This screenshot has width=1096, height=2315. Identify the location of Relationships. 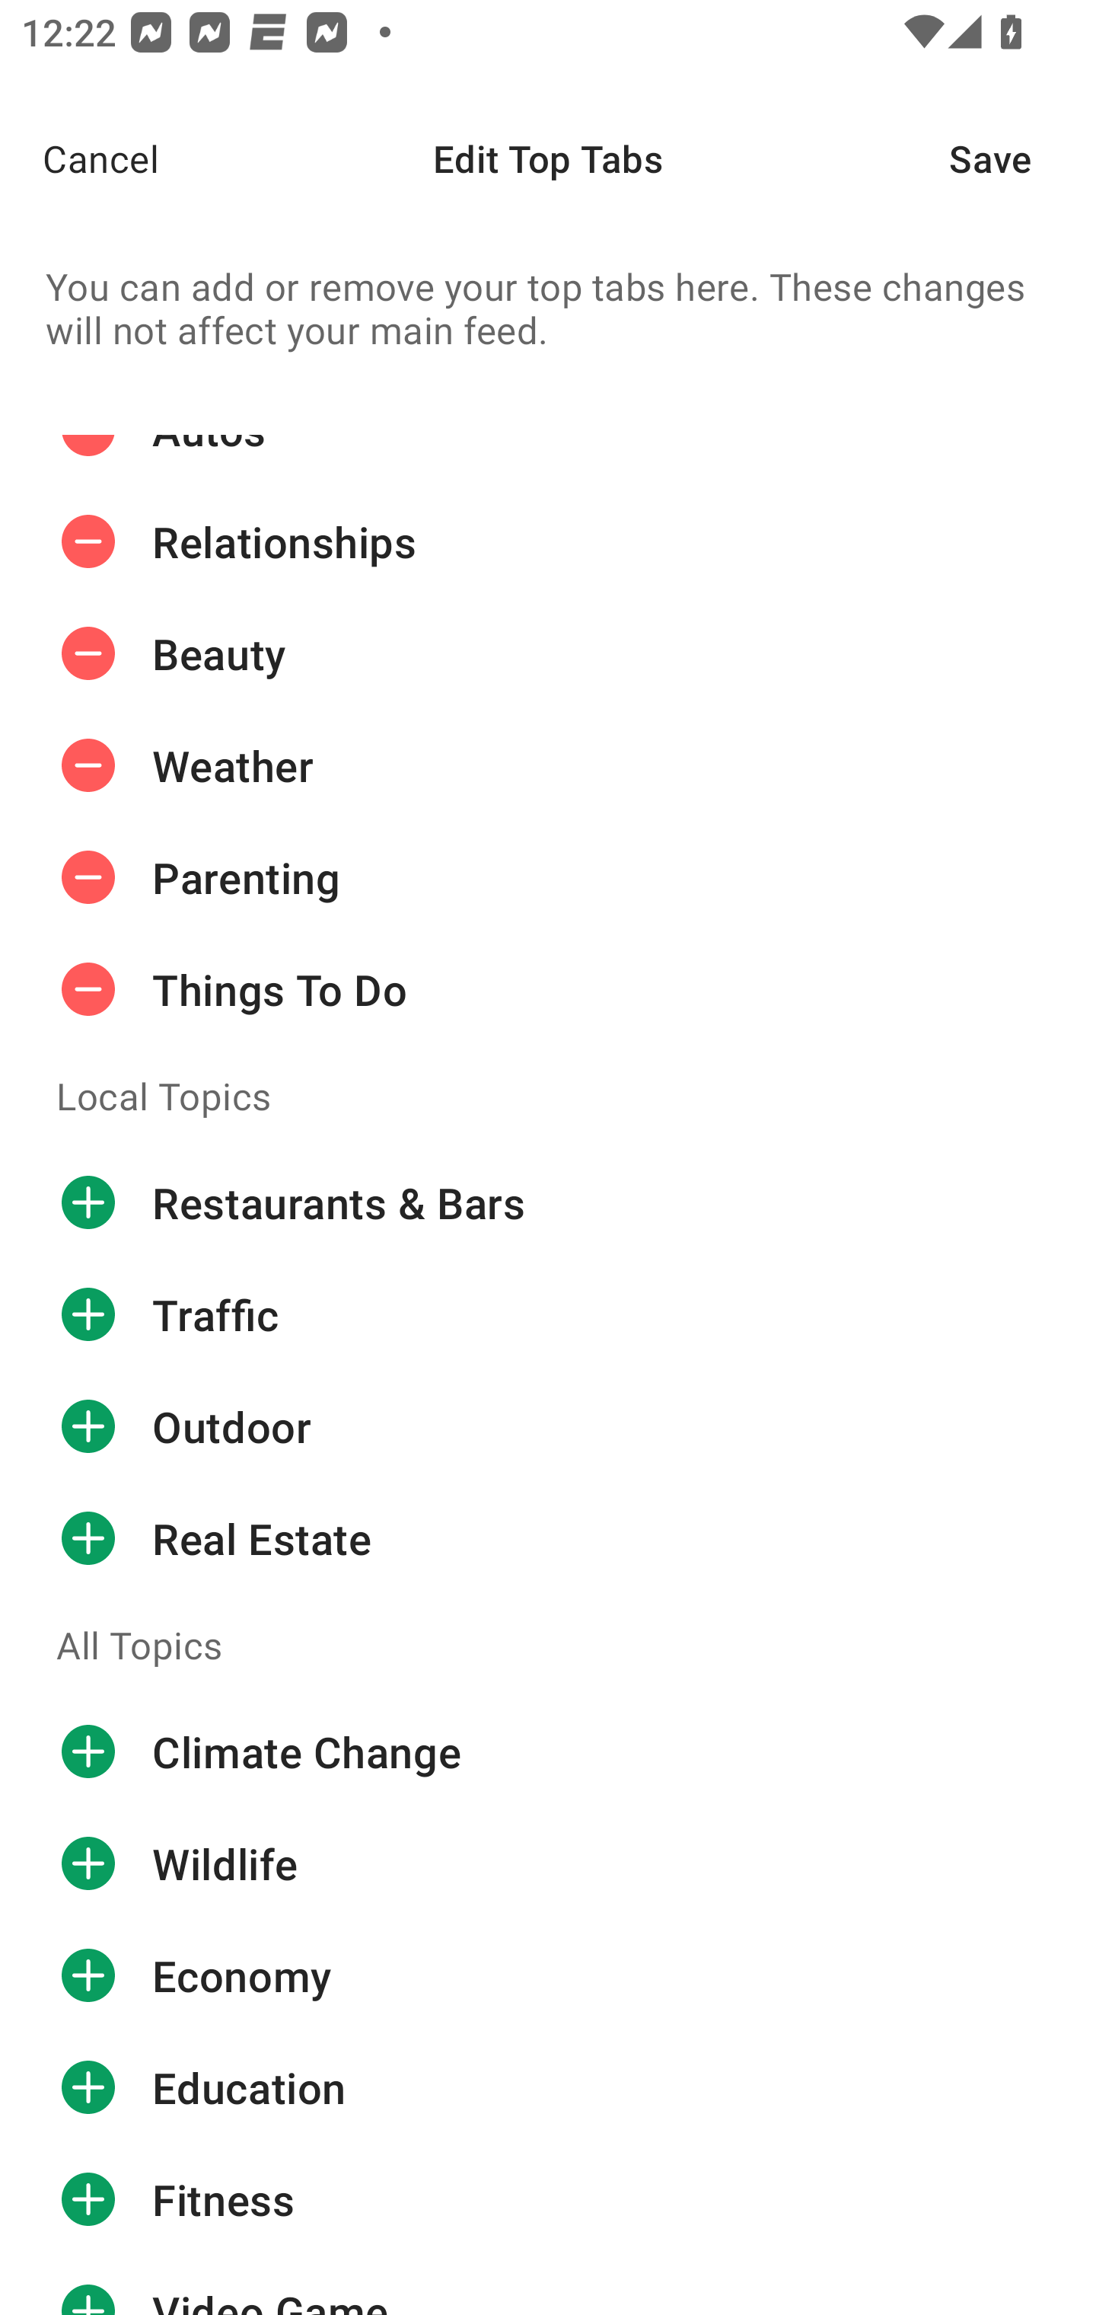
(548, 541).